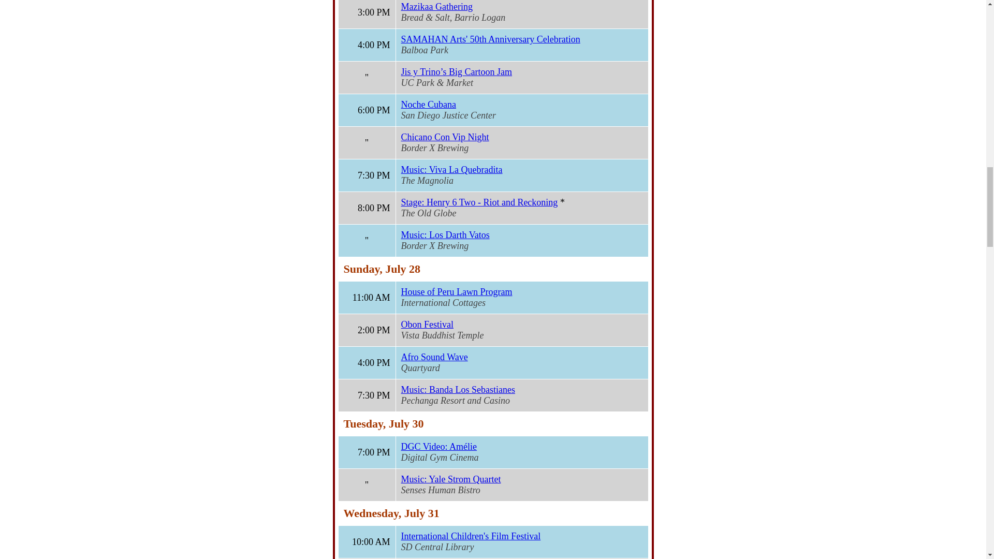 The height and width of the screenshot is (559, 994). I want to click on Music: Yale Strom Quartet, so click(450, 479).